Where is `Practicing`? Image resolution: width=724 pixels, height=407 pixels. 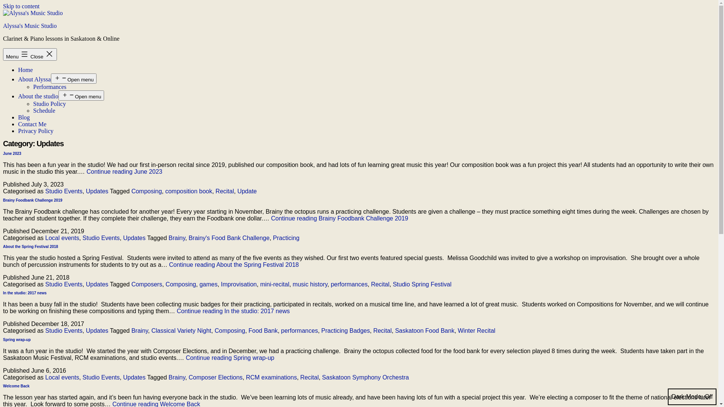
Practicing is located at coordinates (286, 238).